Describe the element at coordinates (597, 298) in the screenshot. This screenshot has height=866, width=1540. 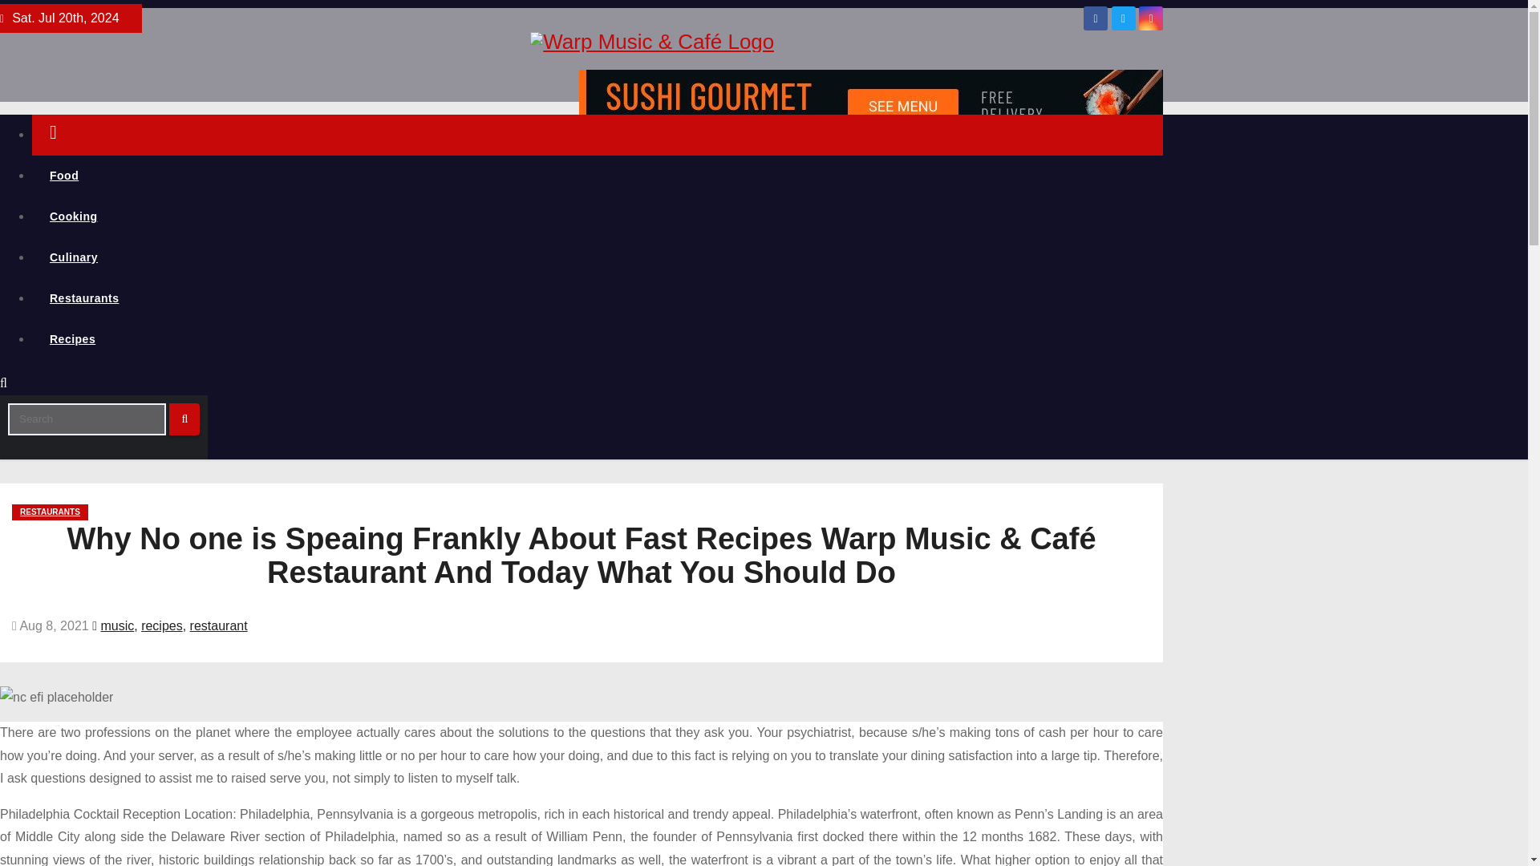
I see `Restaurants` at that location.